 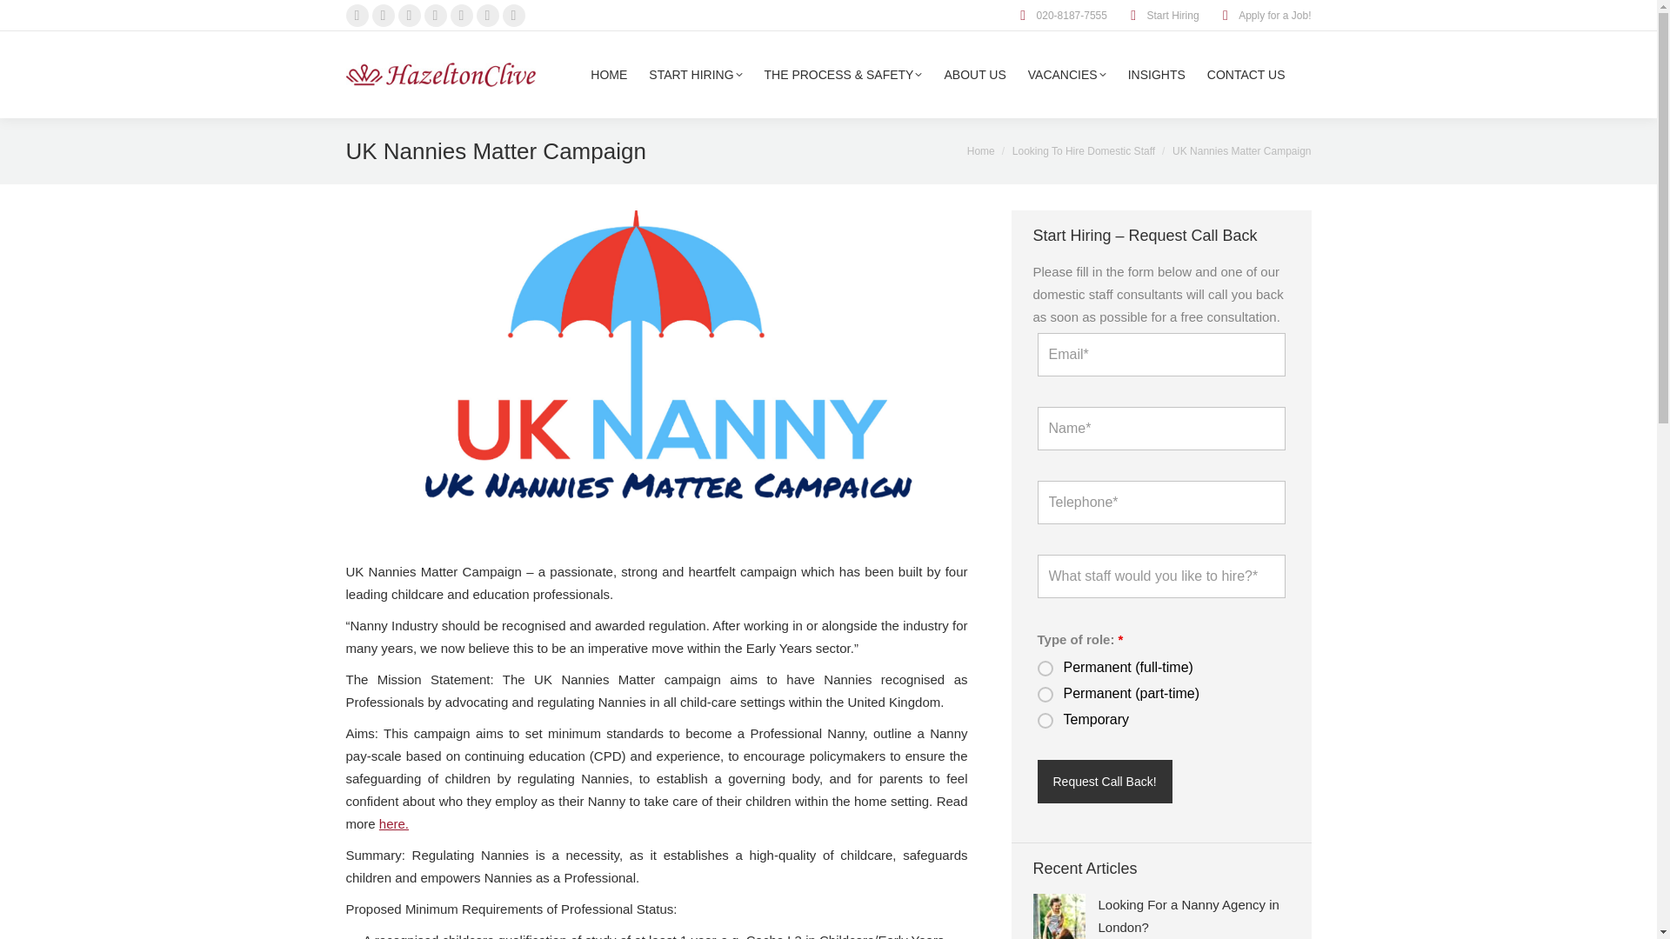 I want to click on Apply for a Job!, so click(x=1264, y=16).